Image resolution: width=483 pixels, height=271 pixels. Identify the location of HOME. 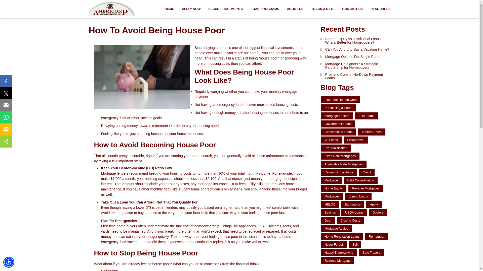
(170, 9).